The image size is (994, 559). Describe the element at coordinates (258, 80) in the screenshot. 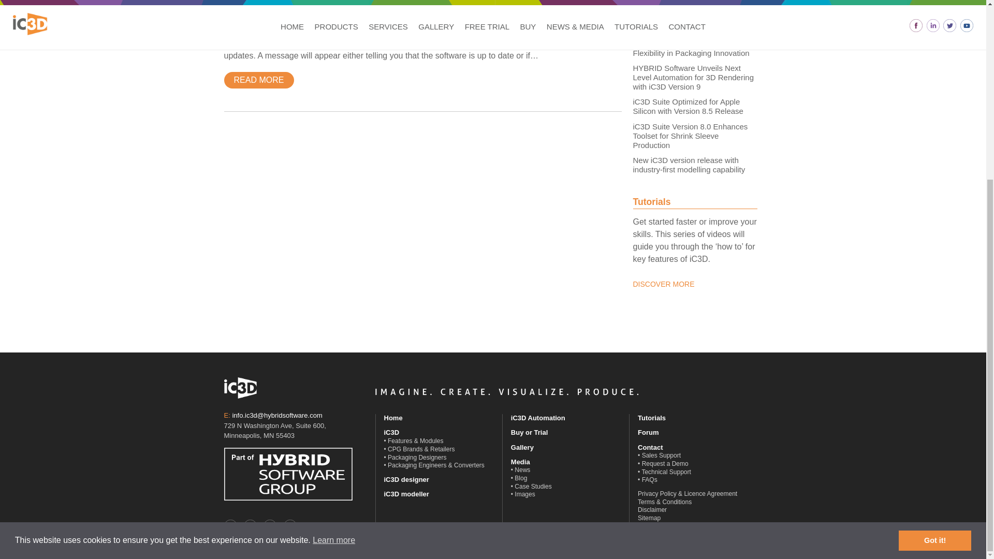

I see `READ MORE` at that location.